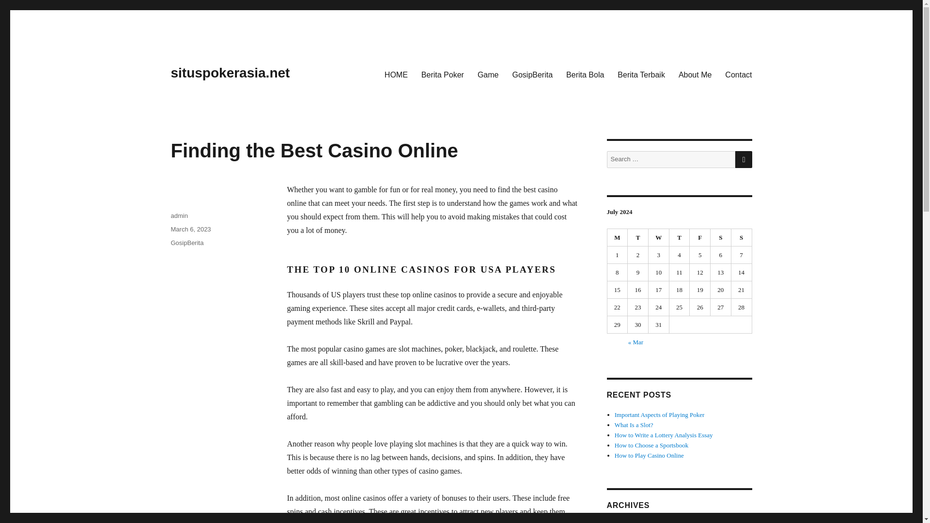 The width and height of the screenshot is (930, 523). Describe the element at coordinates (649, 455) in the screenshot. I see `How to Play Casino Online` at that location.